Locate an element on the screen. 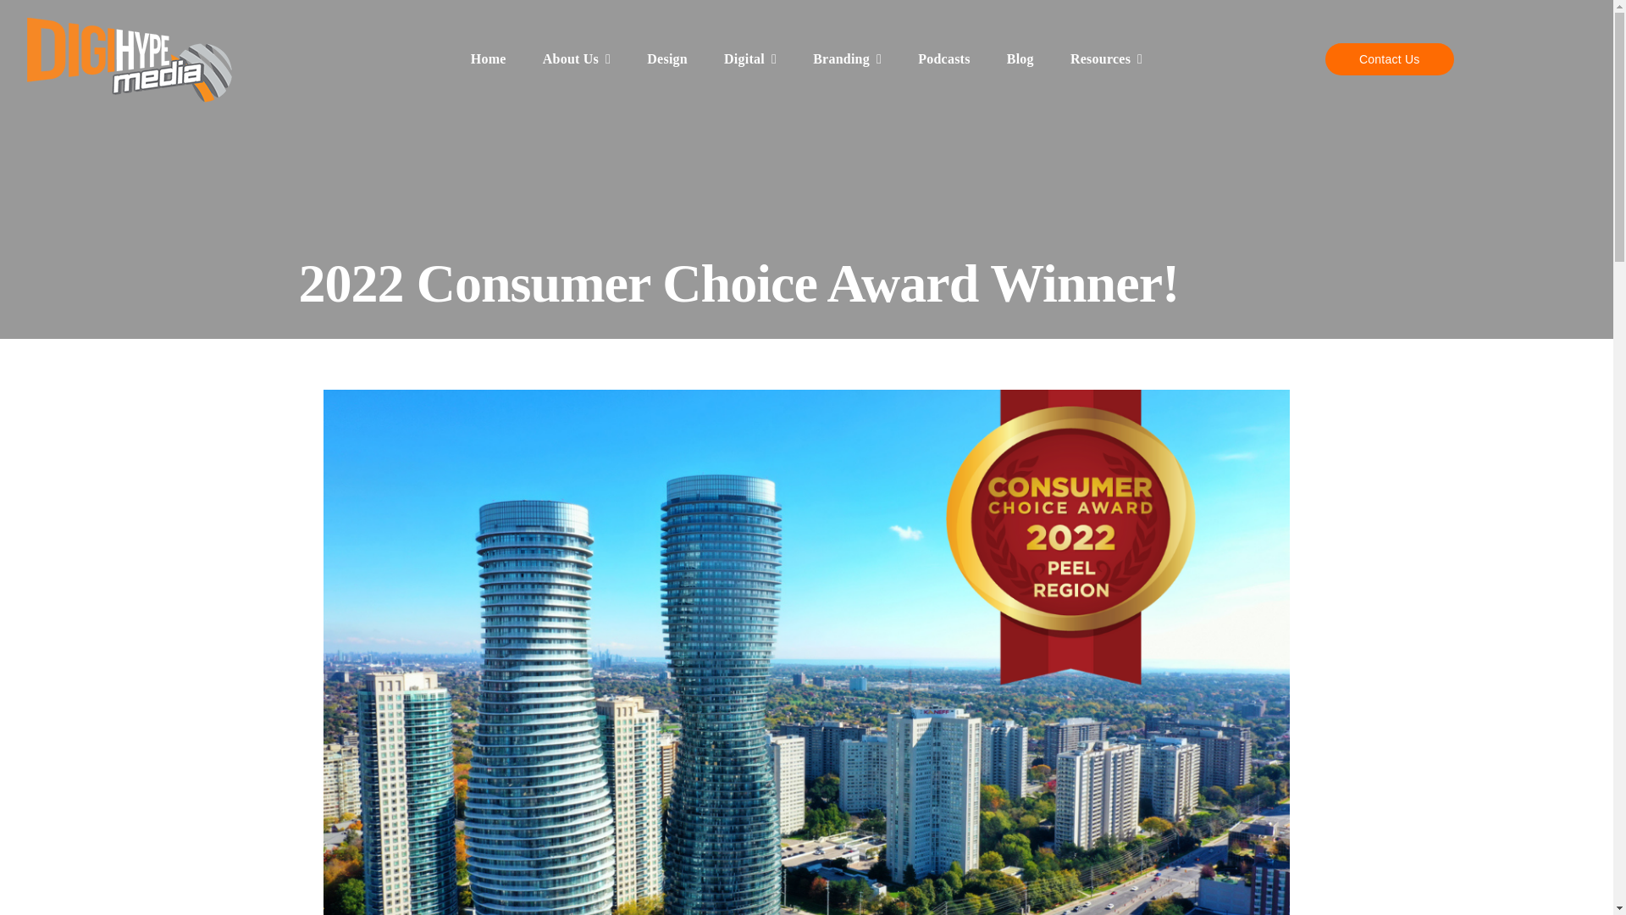 Image resolution: width=1626 pixels, height=915 pixels. Digital is located at coordinates (750, 58).